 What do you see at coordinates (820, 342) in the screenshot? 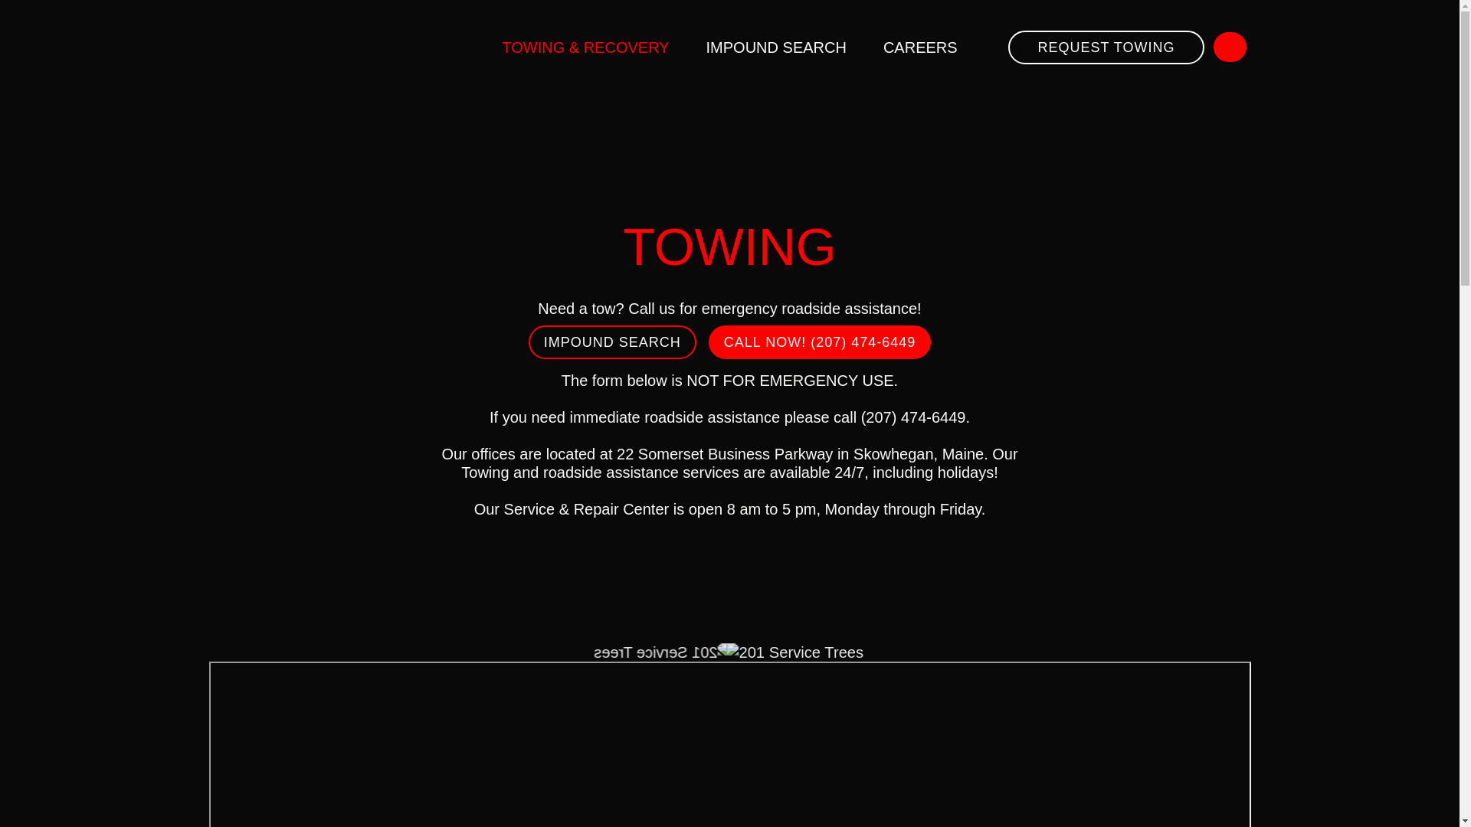
I see `CALL NOW! (207) 474-6449` at bounding box center [820, 342].